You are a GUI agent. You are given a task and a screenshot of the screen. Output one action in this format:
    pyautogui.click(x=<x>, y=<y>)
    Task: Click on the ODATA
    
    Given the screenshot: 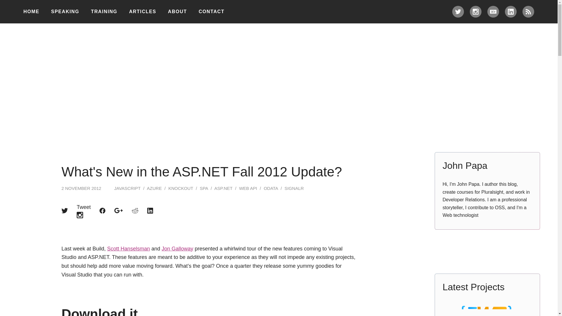 What is the action you would take?
    pyautogui.click(x=271, y=188)
    